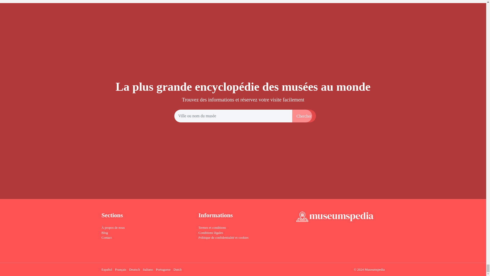  What do you see at coordinates (105, 233) in the screenshot?
I see `Blog` at bounding box center [105, 233].